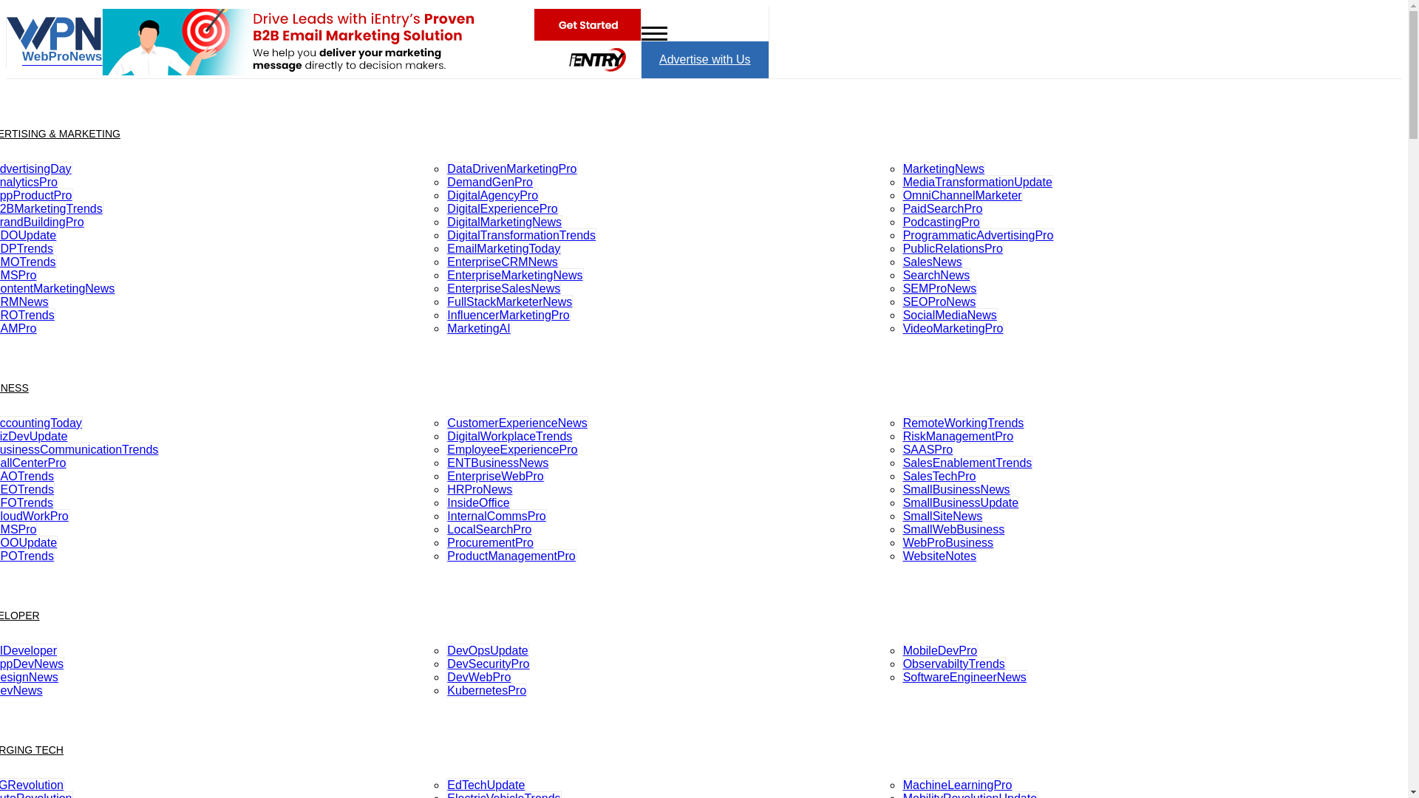 This screenshot has width=1419, height=798. I want to click on DigitalAgencyPro, so click(492, 195).